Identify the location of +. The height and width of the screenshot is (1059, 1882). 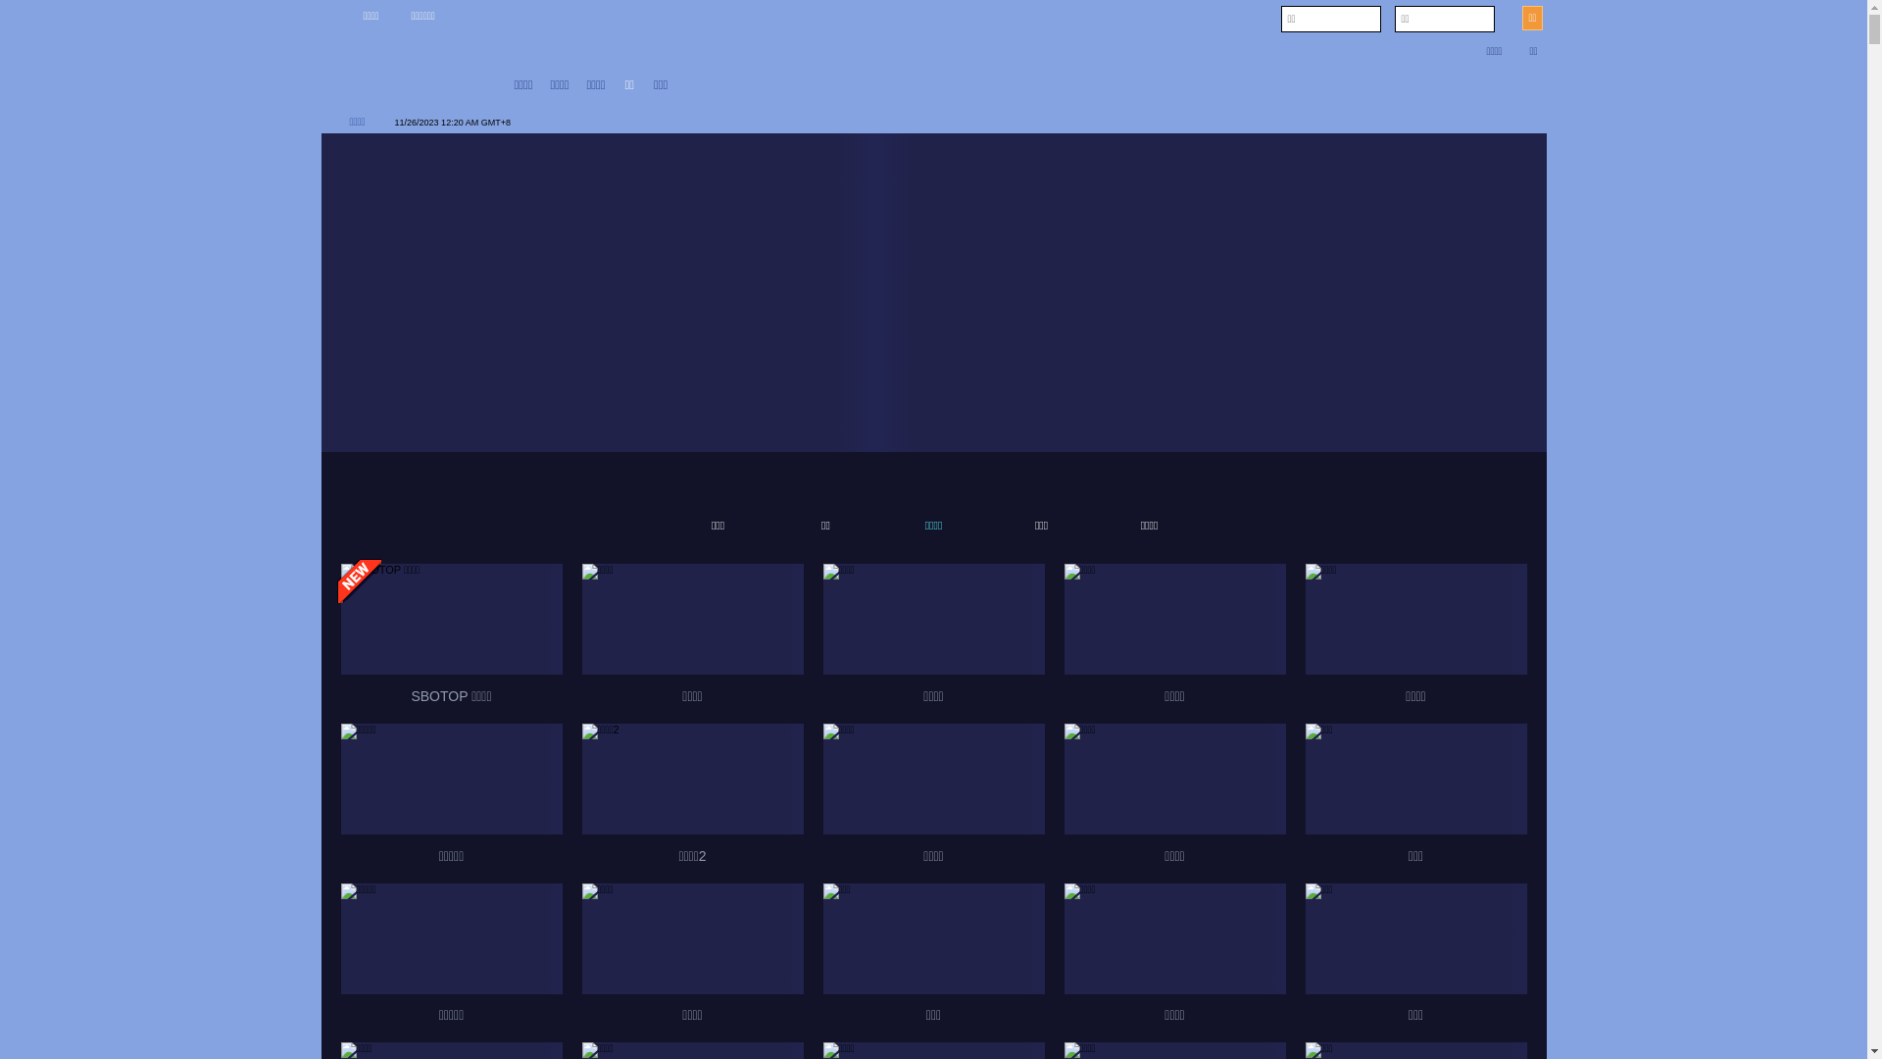
(504, 123).